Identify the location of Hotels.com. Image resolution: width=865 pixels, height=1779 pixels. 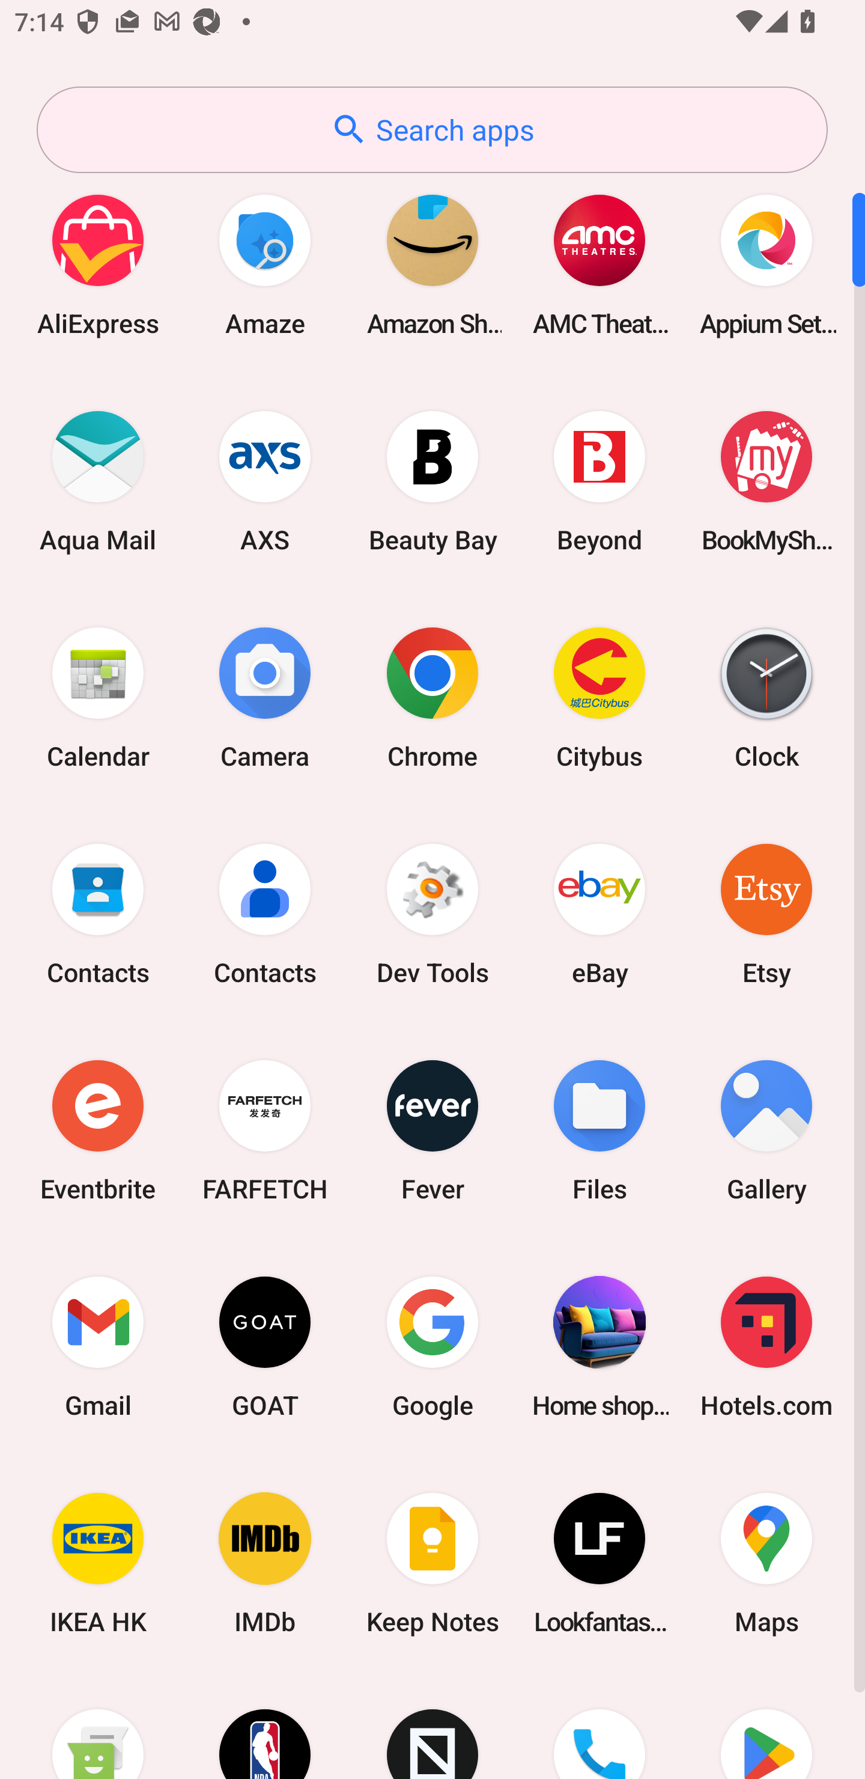
(766, 1346).